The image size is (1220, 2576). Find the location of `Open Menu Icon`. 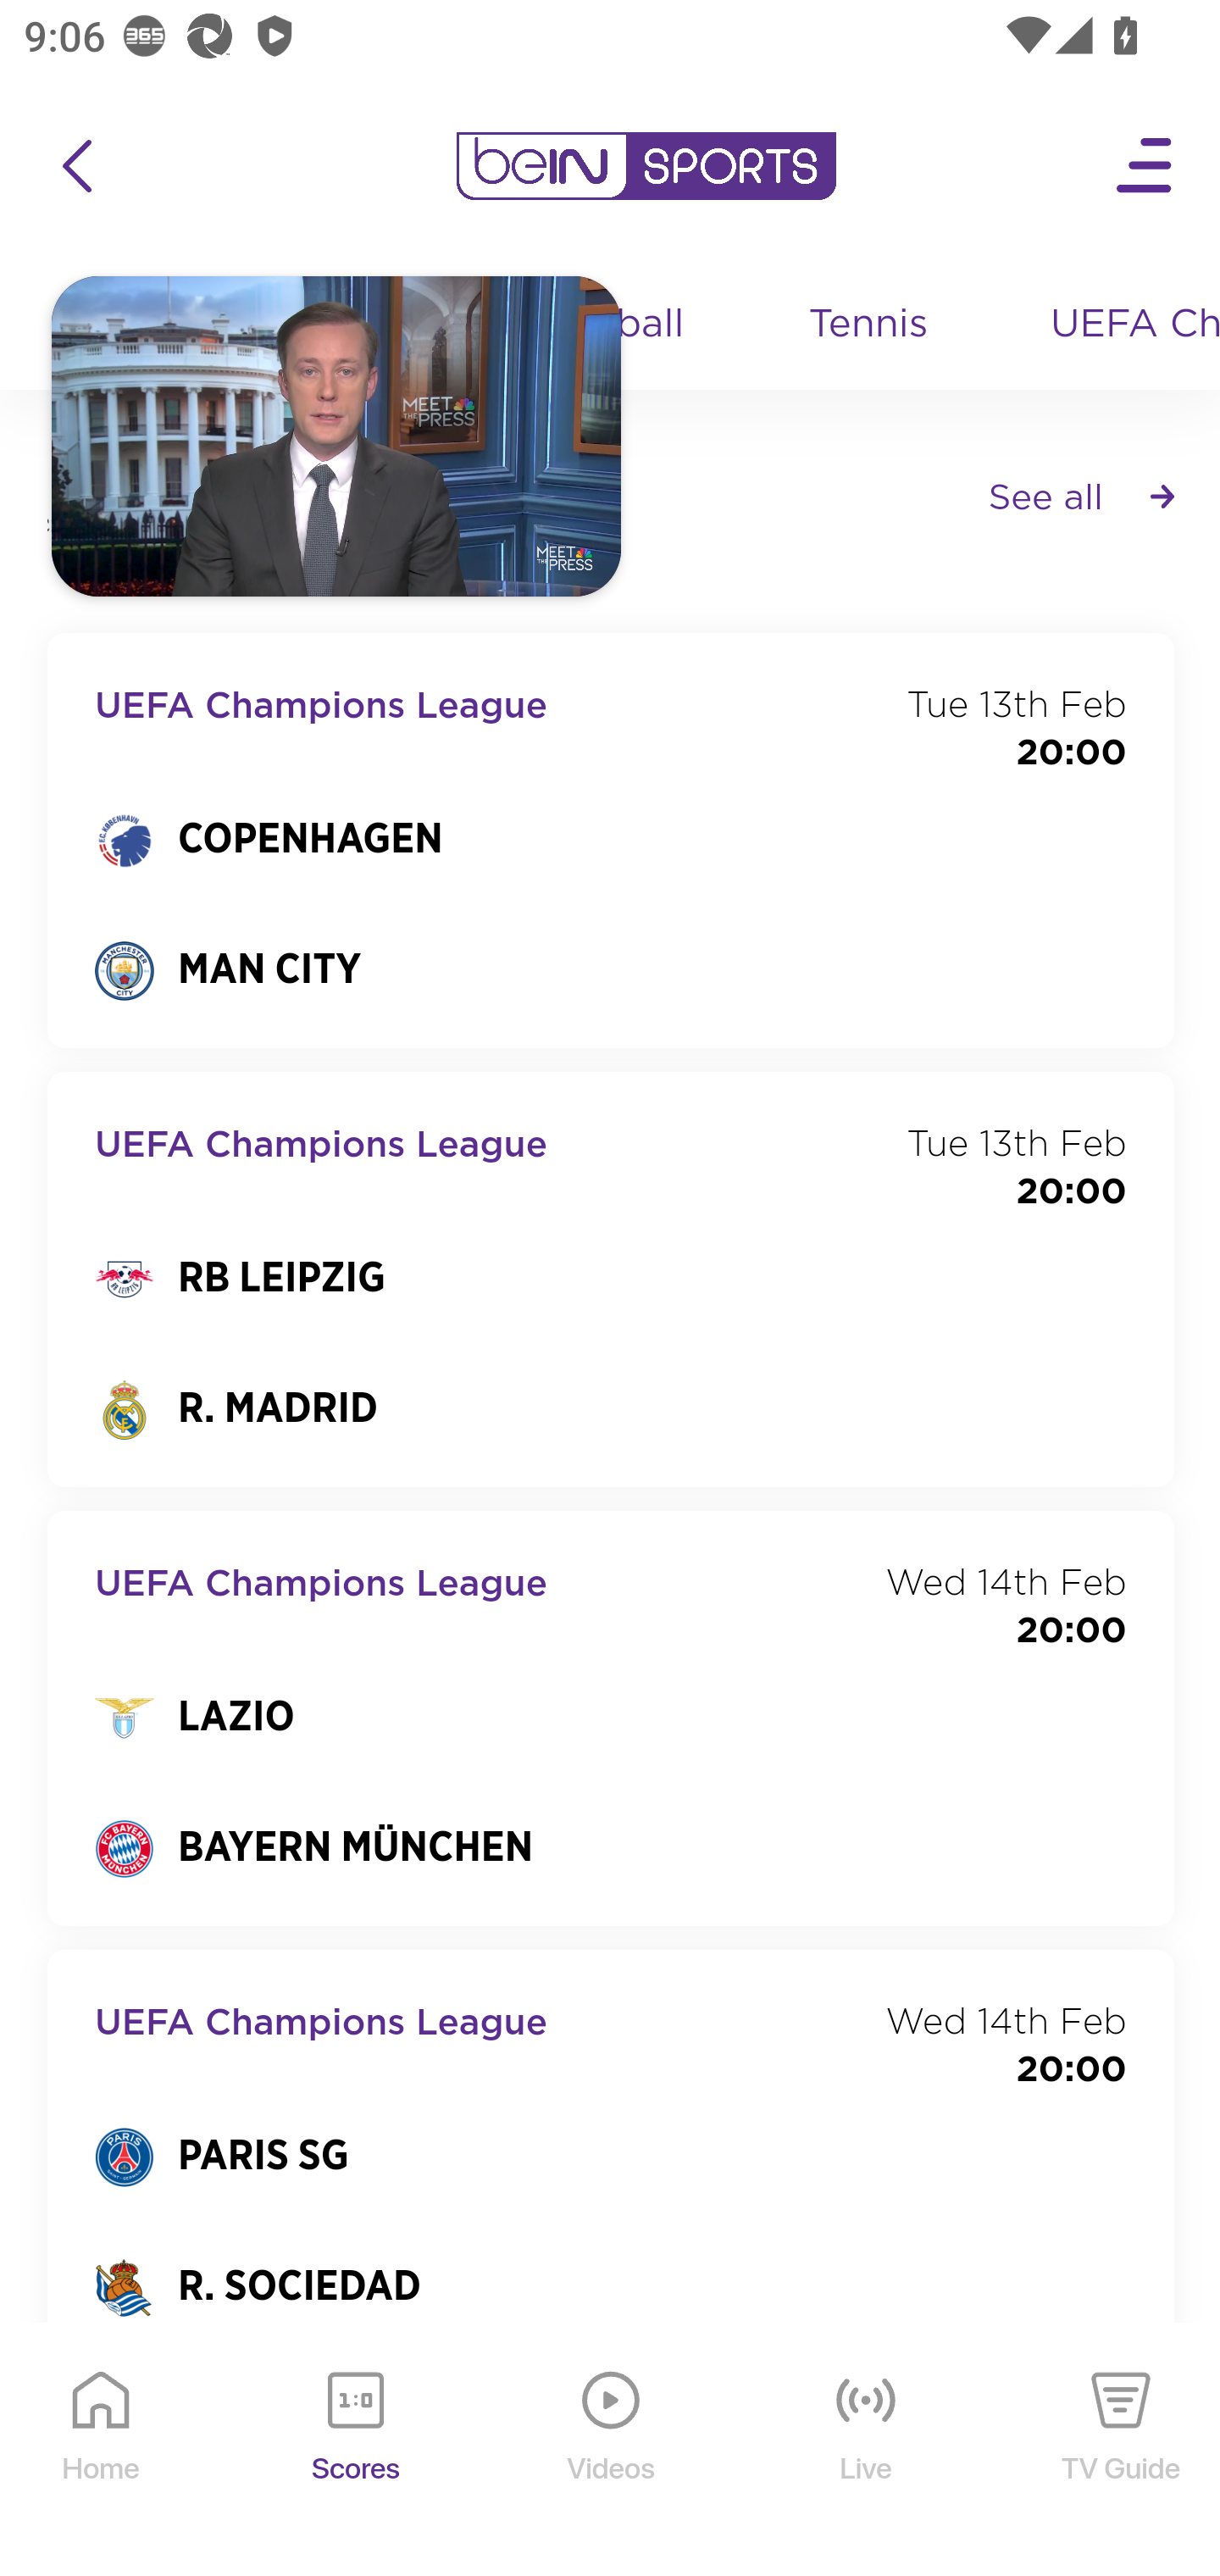

Open Menu Icon is located at coordinates (1145, 166).